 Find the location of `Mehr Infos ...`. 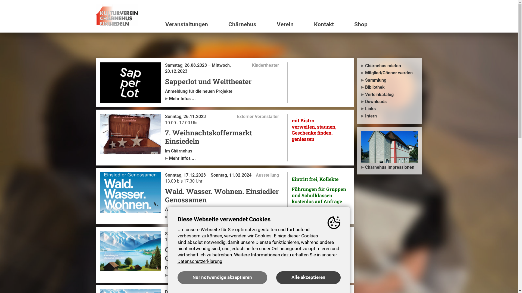

Mehr Infos ... is located at coordinates (224, 275).